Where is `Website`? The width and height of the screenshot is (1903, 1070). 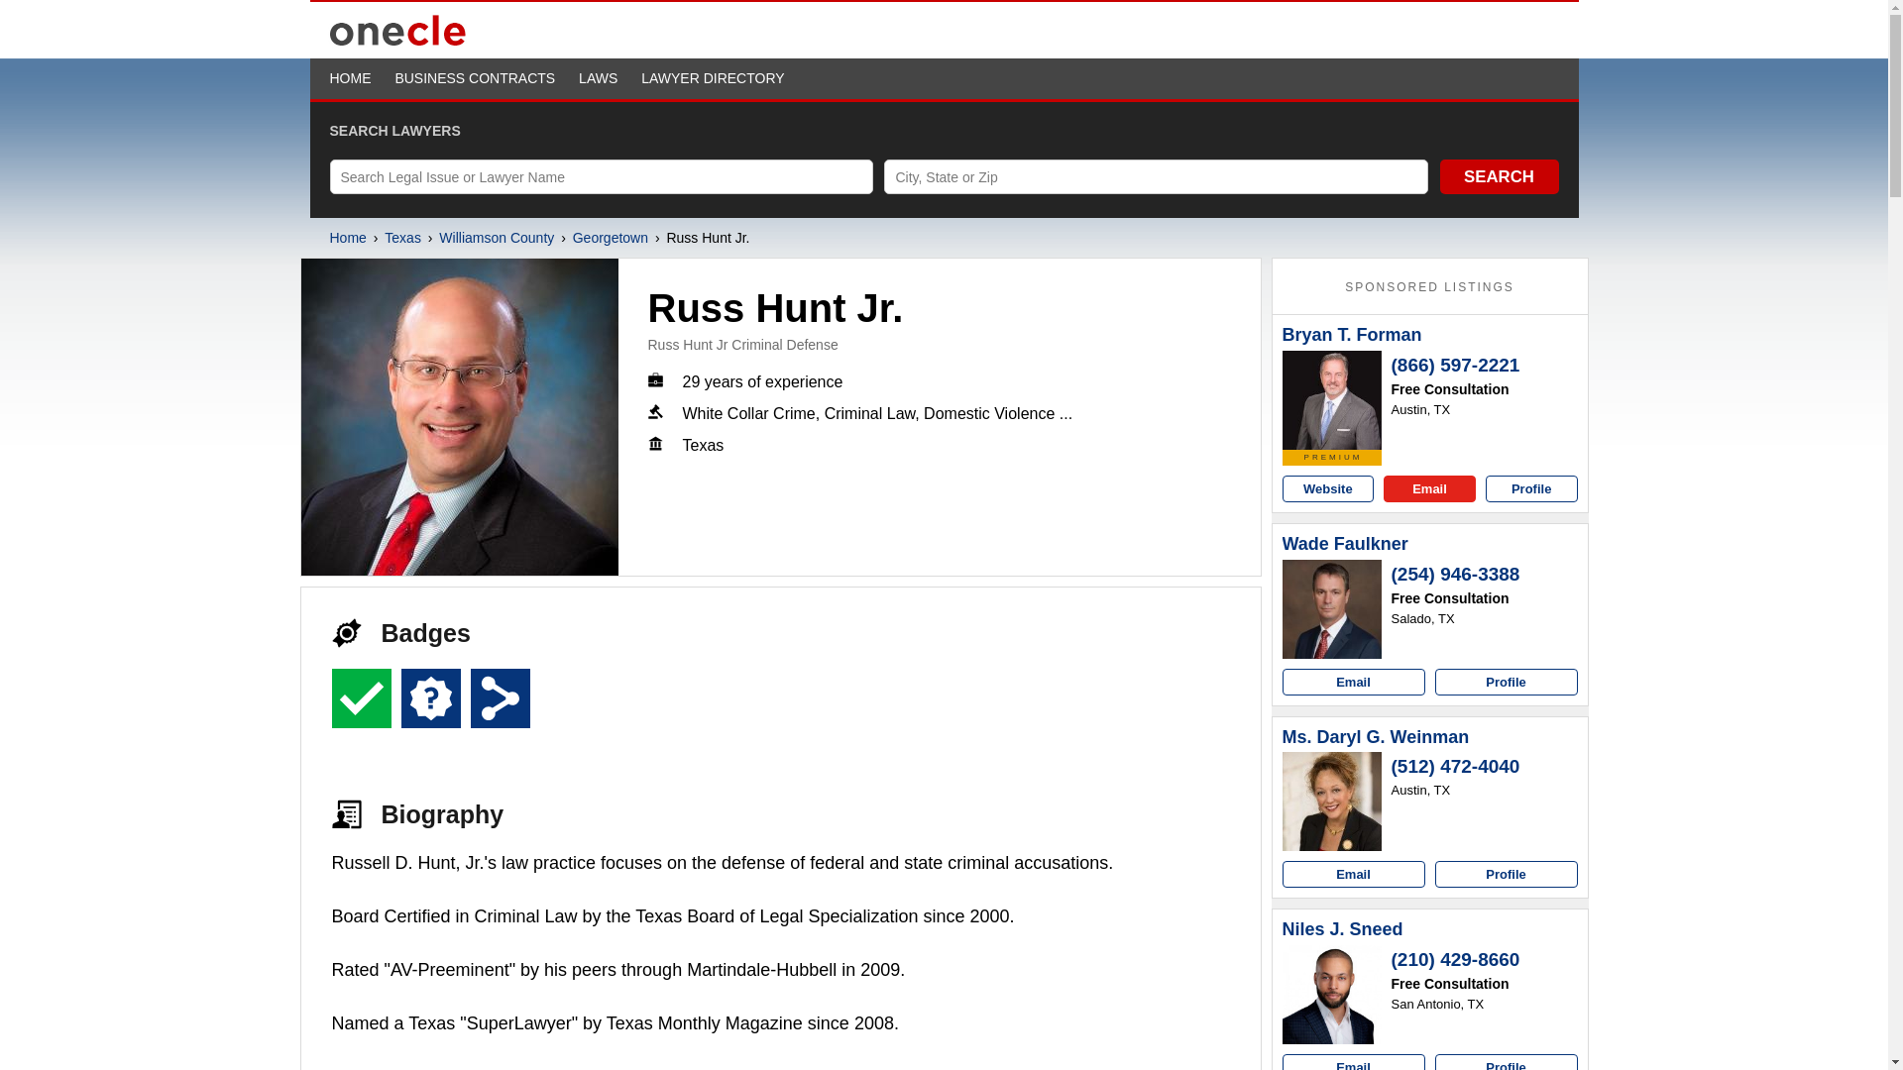
Website is located at coordinates (1328, 487).